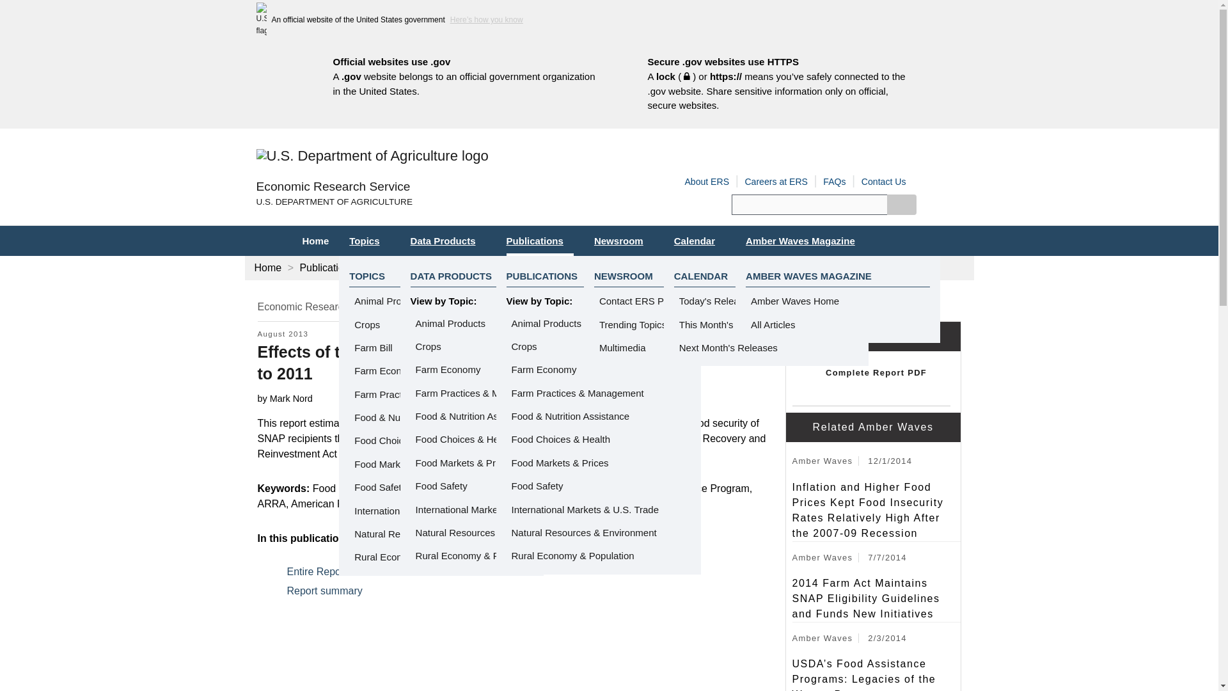  What do you see at coordinates (432, 202) in the screenshot?
I see `U.S. DEPARTMENT OF AGRICULTURE` at bounding box center [432, 202].